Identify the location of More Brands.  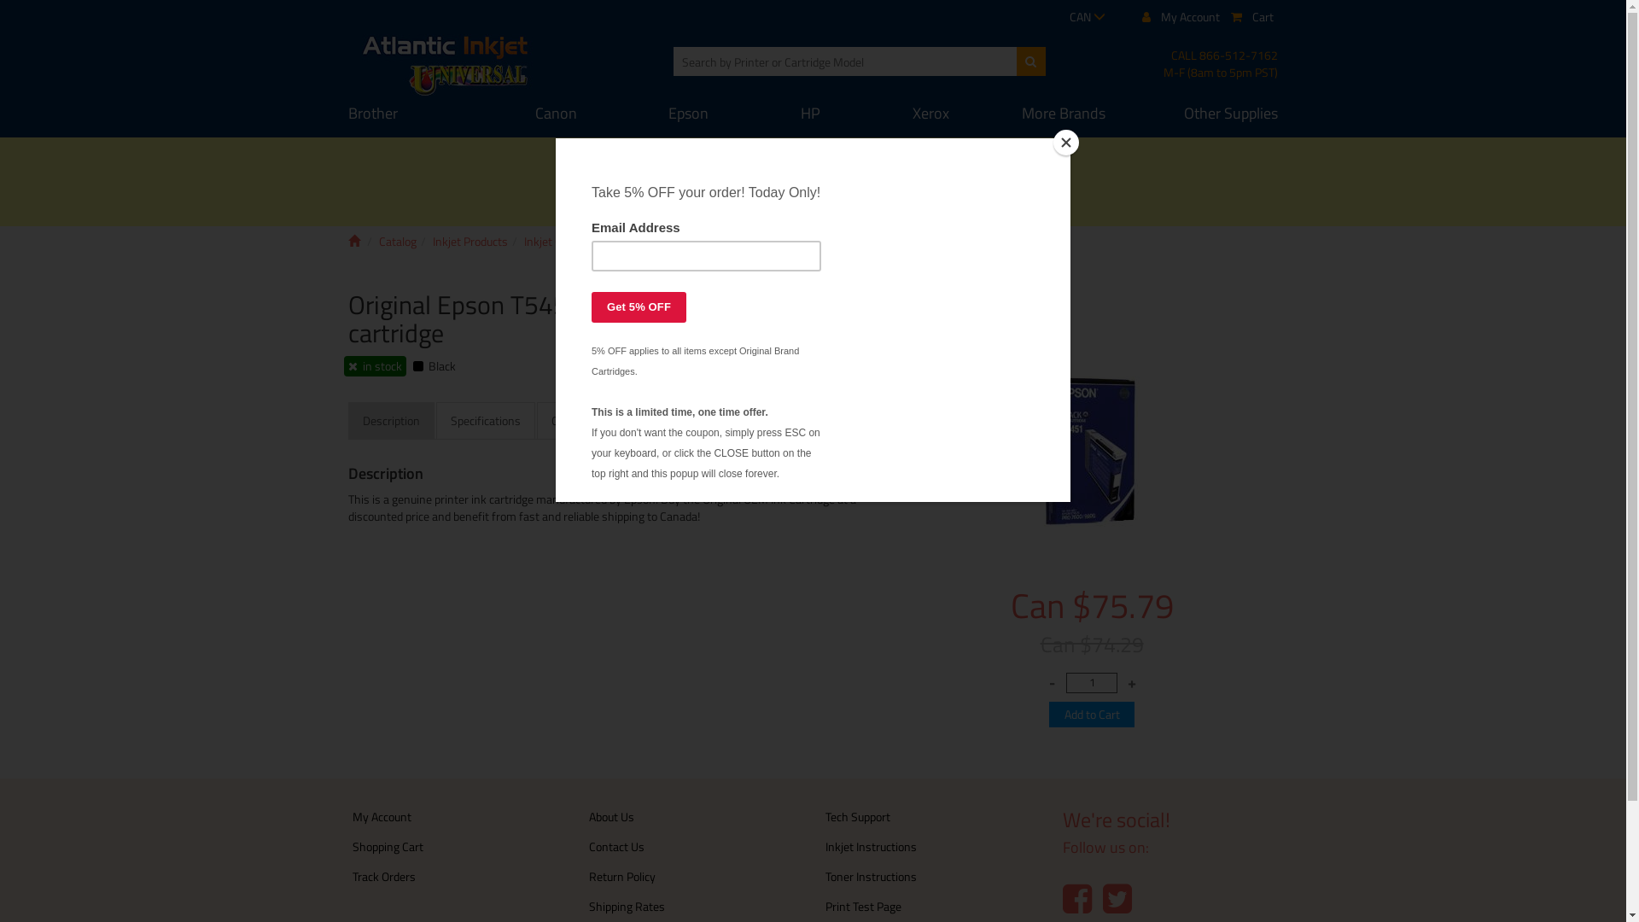
(1064, 114).